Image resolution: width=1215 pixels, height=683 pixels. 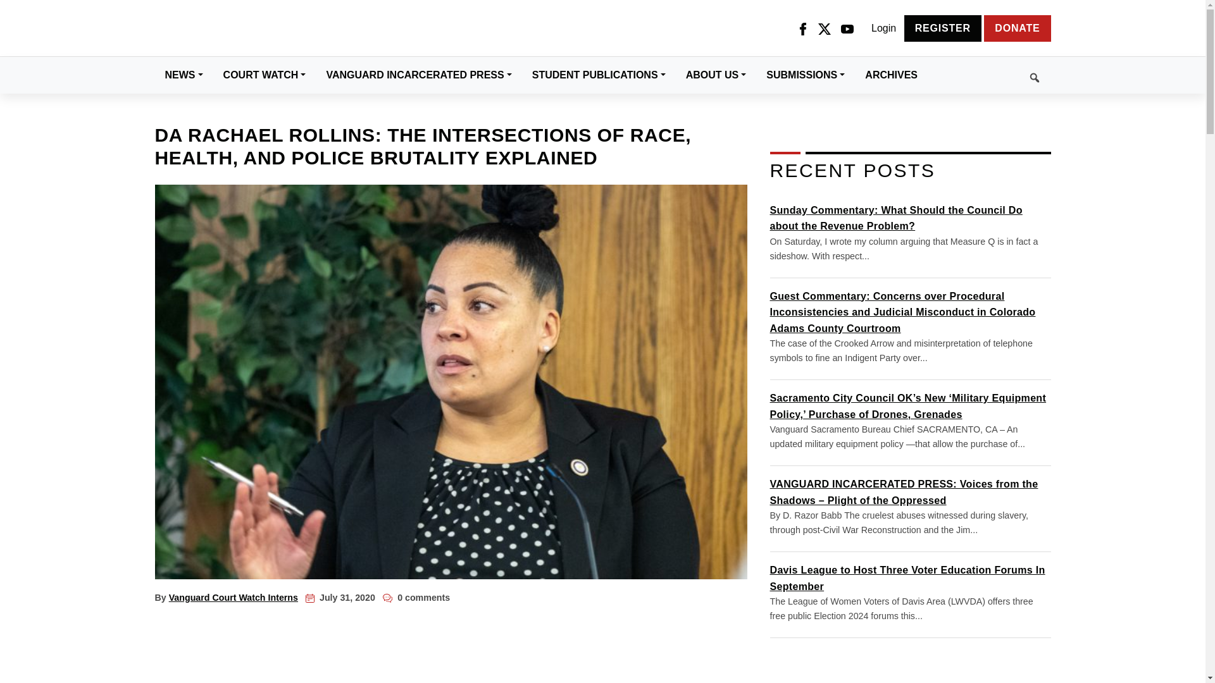 What do you see at coordinates (1018, 28) in the screenshot?
I see `DONATE` at bounding box center [1018, 28].